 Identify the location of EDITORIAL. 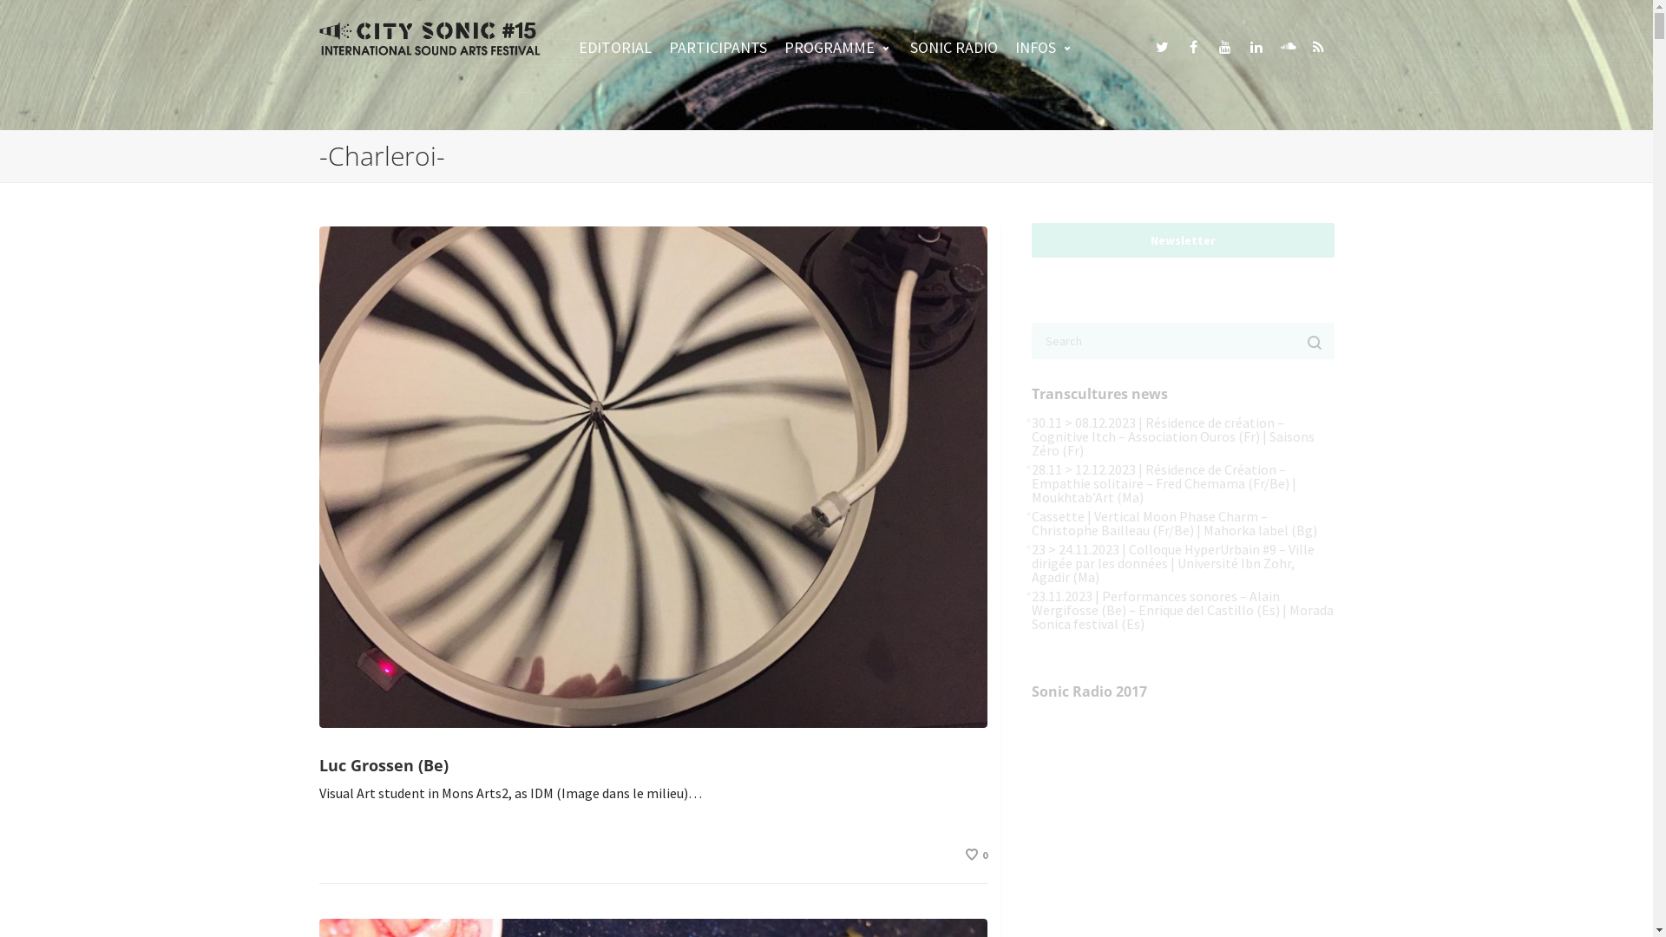
(615, 47).